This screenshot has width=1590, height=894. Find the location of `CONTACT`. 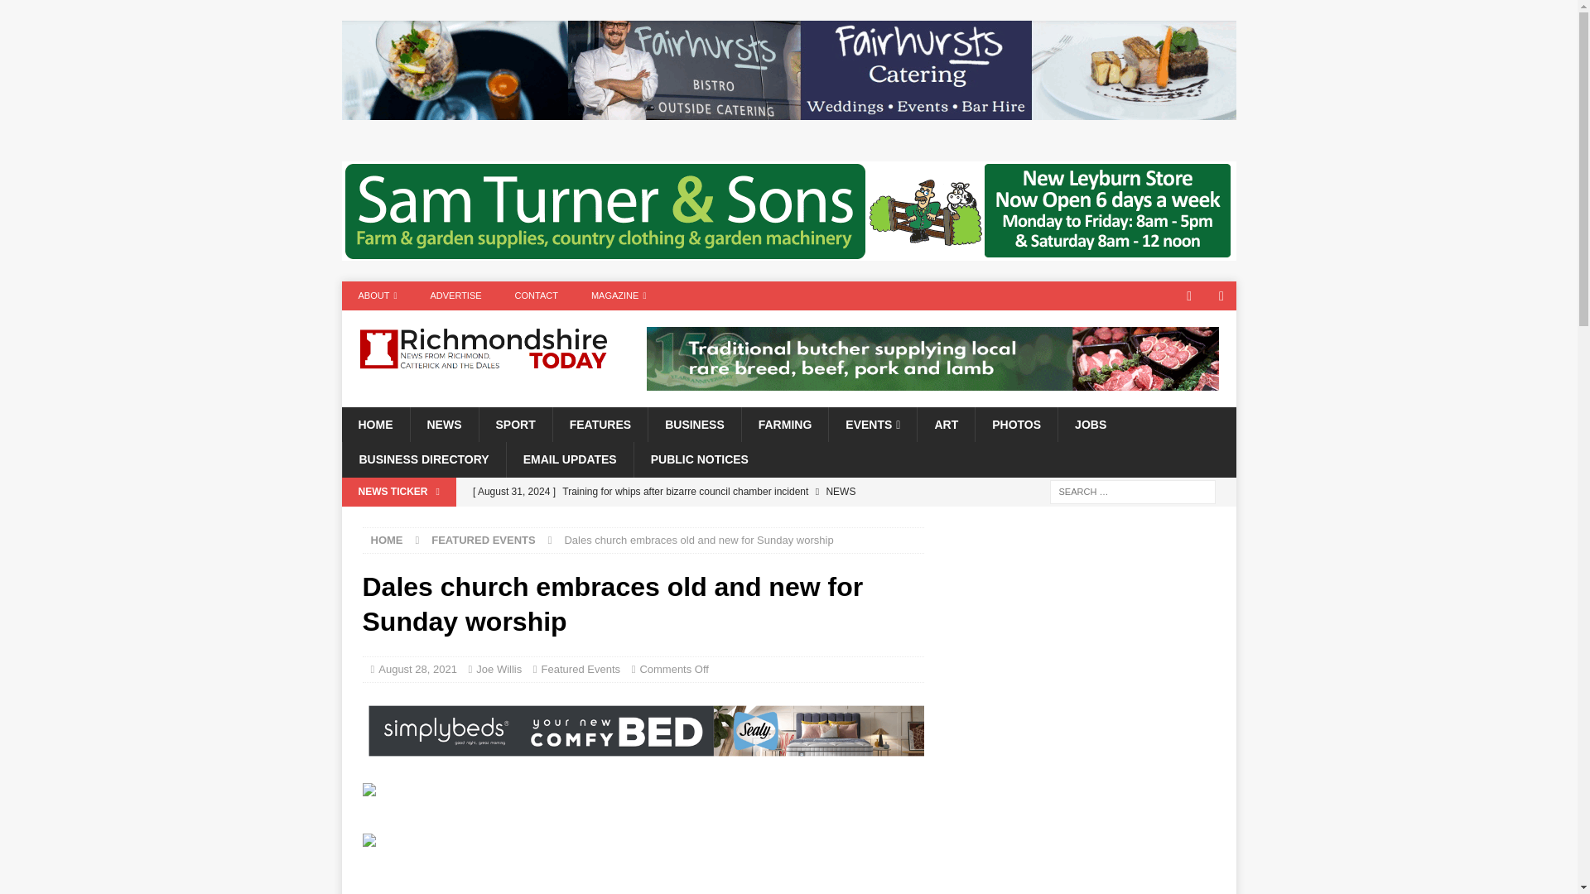

CONTACT is located at coordinates (537, 296).